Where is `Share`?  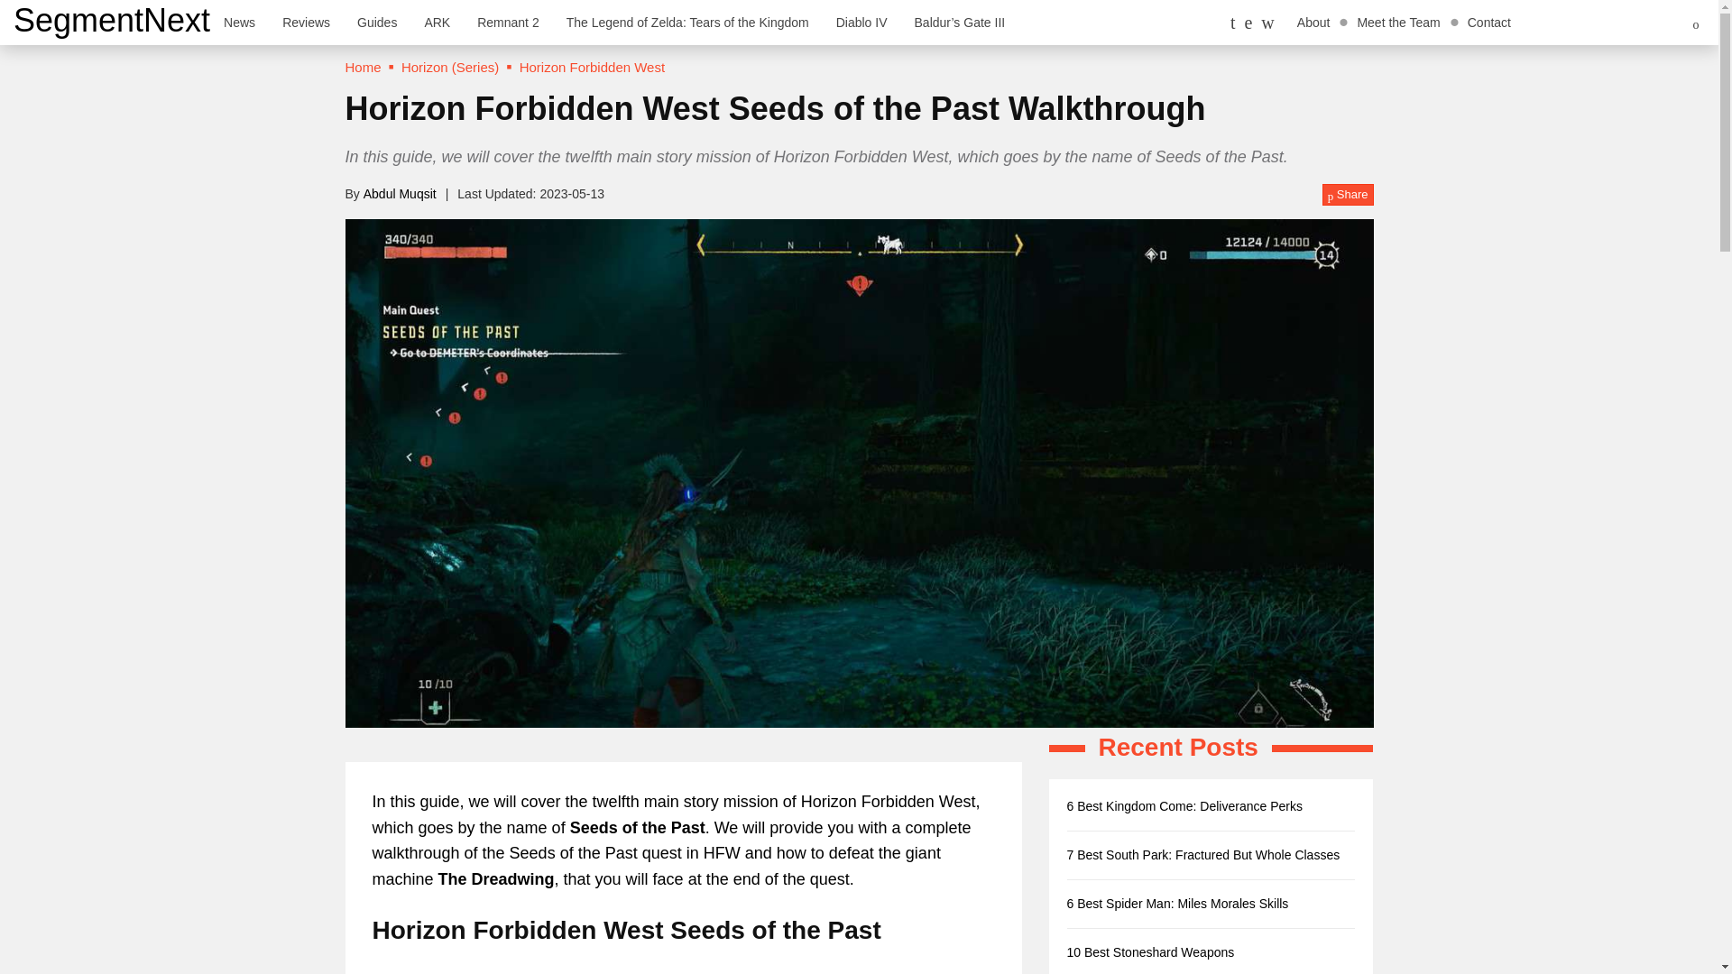
Share is located at coordinates (1348, 195).